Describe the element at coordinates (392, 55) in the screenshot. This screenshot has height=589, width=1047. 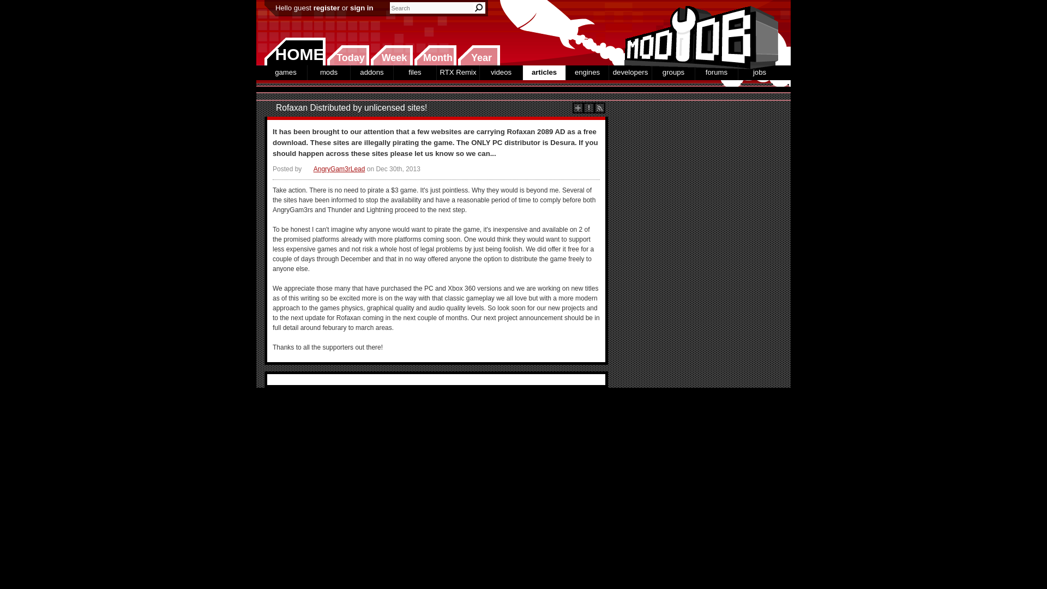
I see `New this week` at that location.